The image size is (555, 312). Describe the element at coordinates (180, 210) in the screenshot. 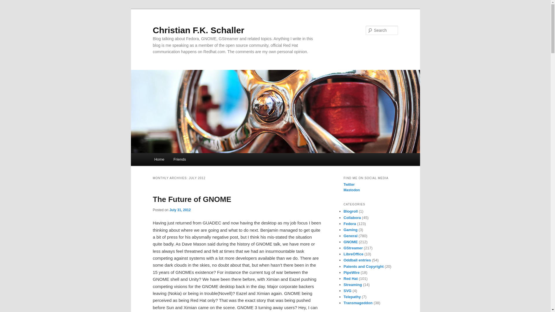

I see `July 31, 2012` at that location.